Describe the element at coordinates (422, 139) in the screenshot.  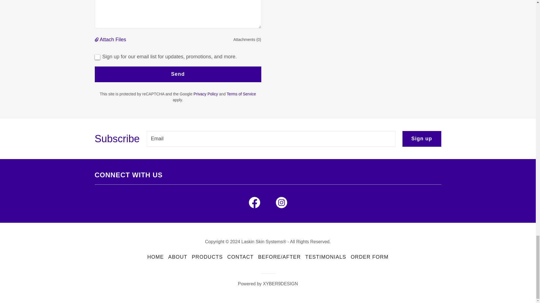
I see `Sign up` at that location.